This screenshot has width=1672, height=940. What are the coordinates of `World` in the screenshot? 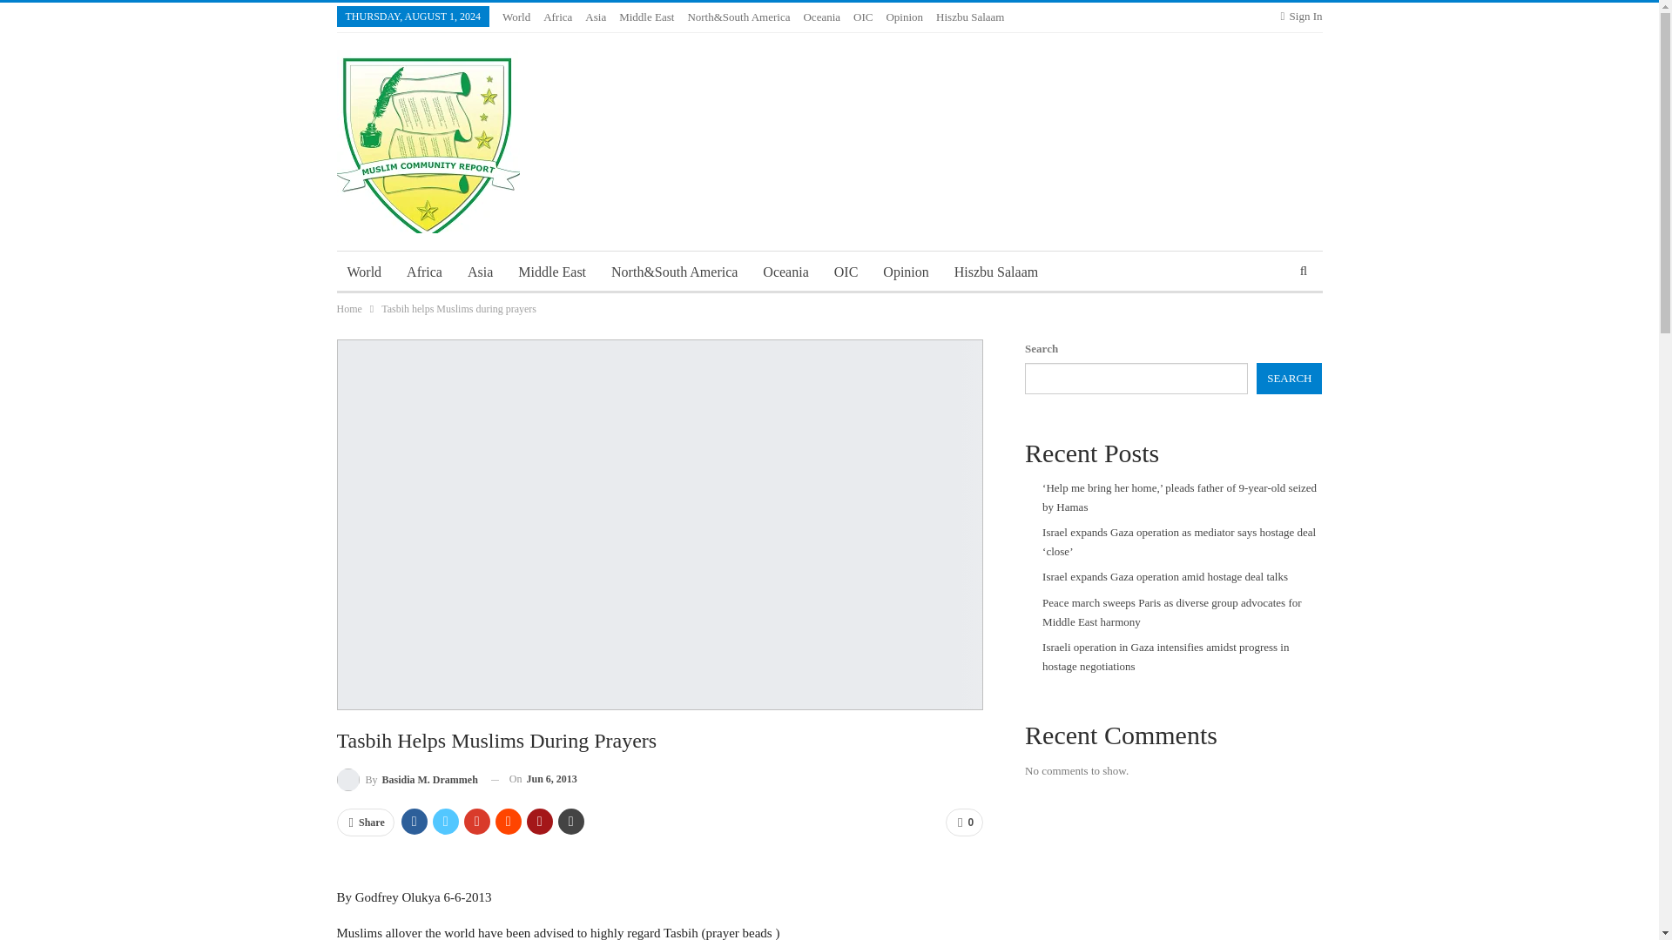 It's located at (516, 17).